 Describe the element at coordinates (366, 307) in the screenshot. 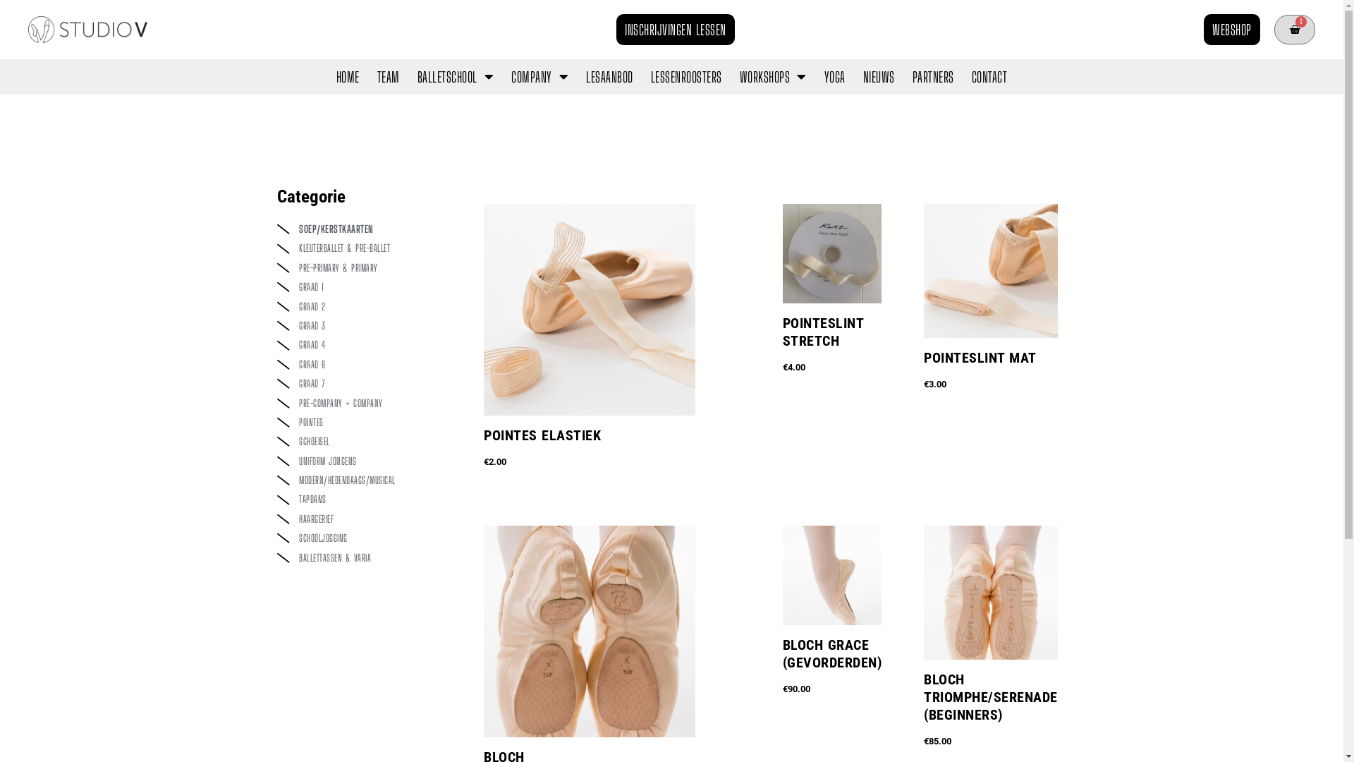

I see `GRAAD 2` at that location.